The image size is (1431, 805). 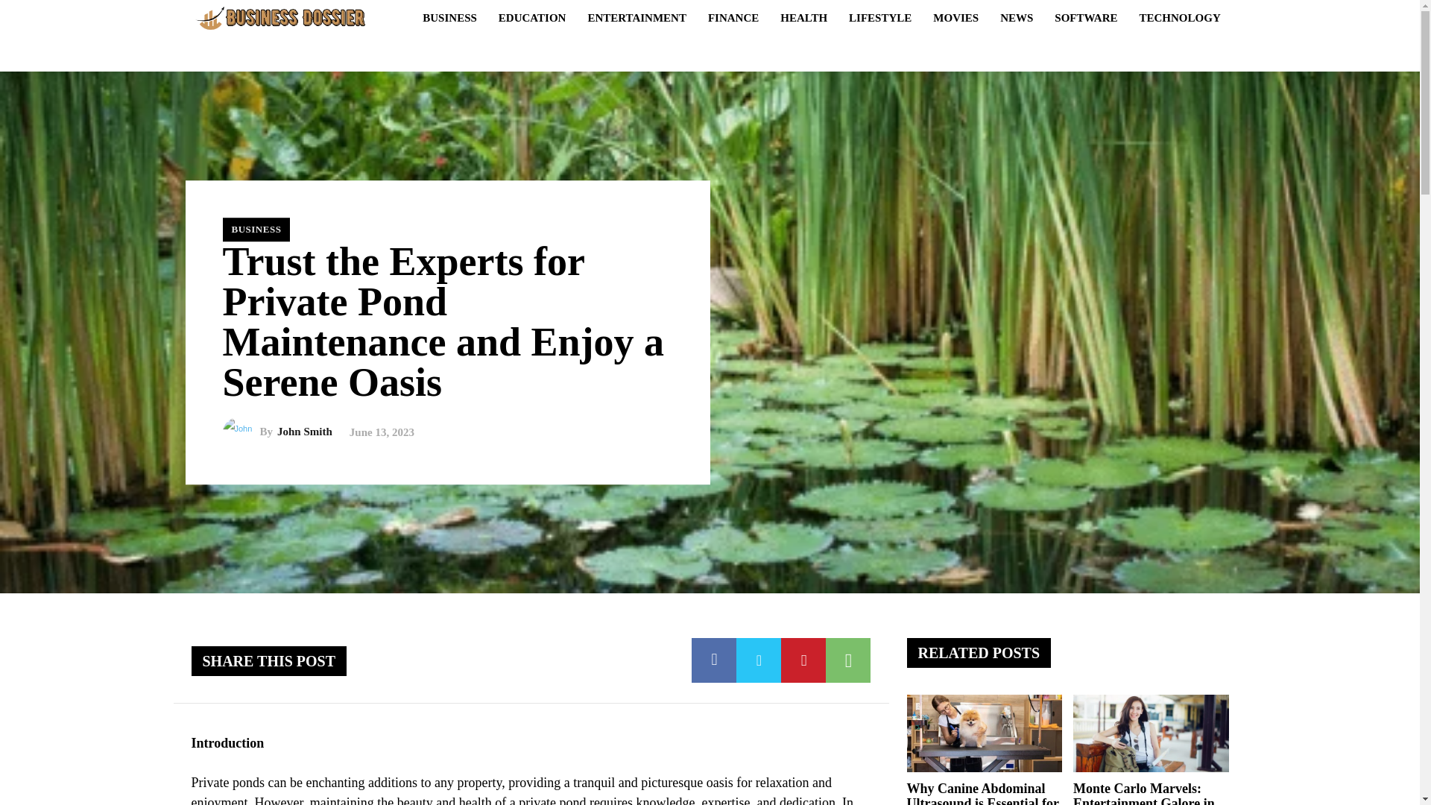 I want to click on John Smith, so click(x=304, y=432).